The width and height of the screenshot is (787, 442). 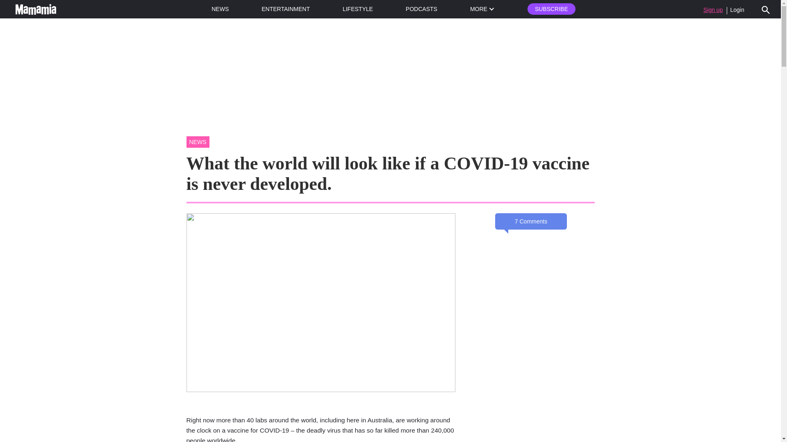 I want to click on NEWS, so click(x=220, y=9).